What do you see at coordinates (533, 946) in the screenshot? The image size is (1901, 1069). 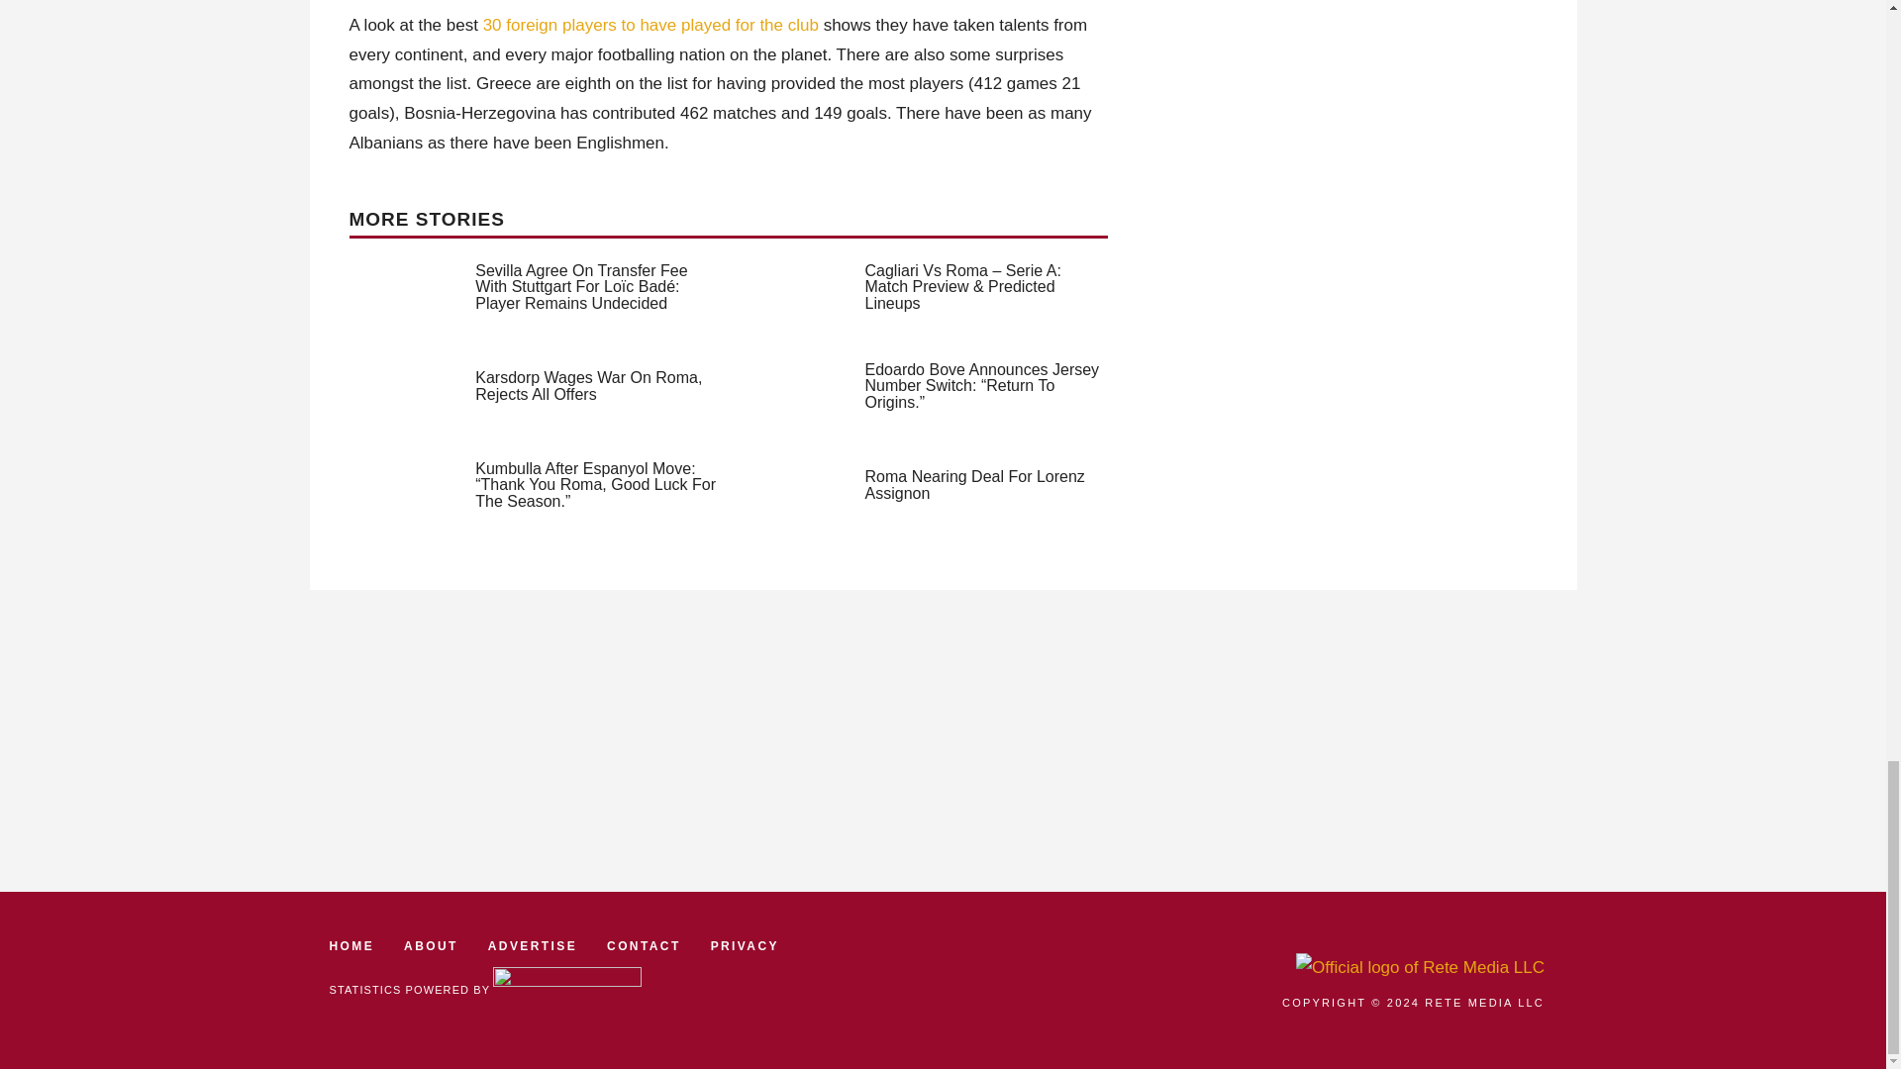 I see `ADVERTISE` at bounding box center [533, 946].